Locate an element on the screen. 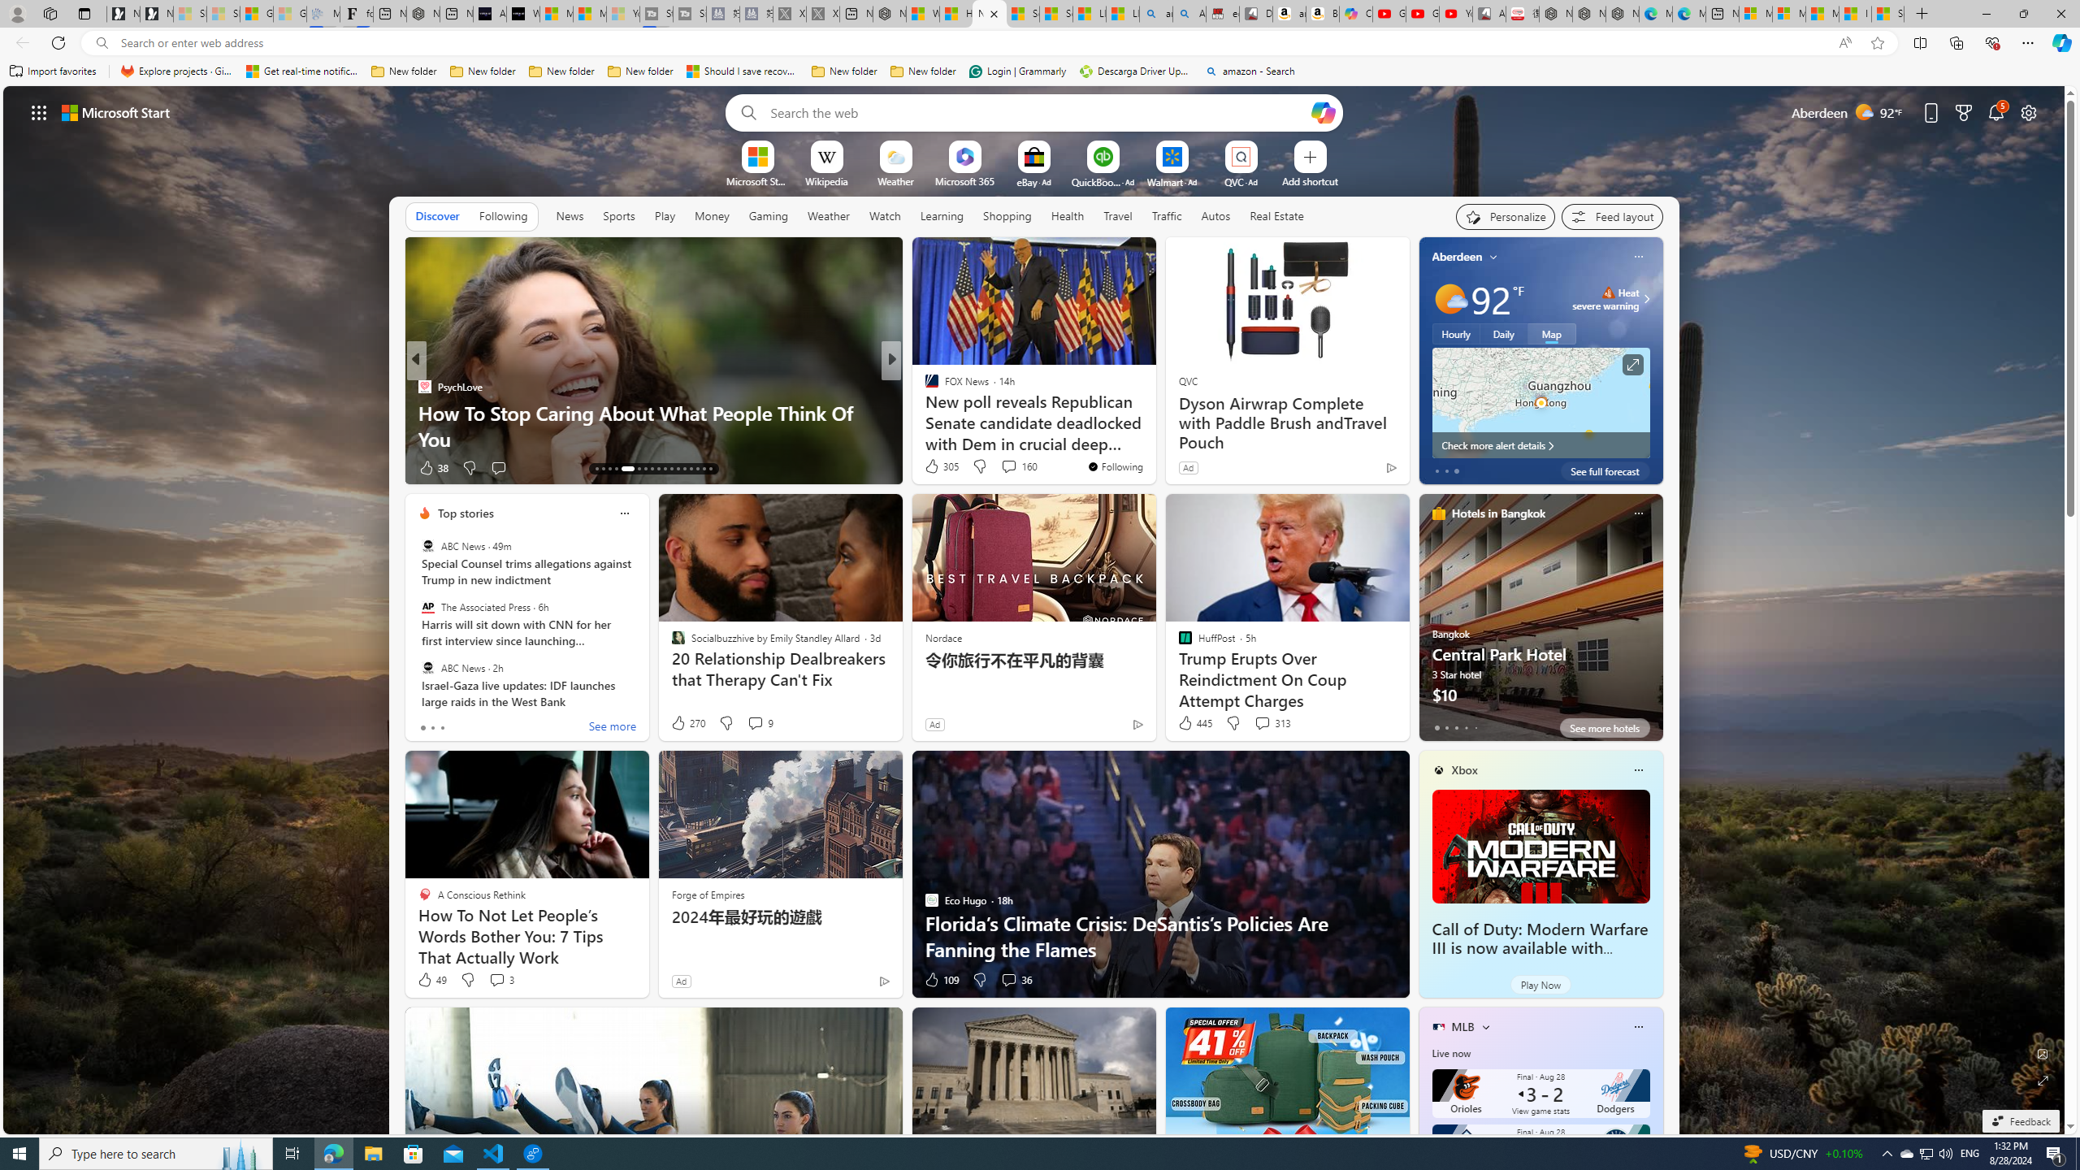  Copilot is located at coordinates (1355, 14).